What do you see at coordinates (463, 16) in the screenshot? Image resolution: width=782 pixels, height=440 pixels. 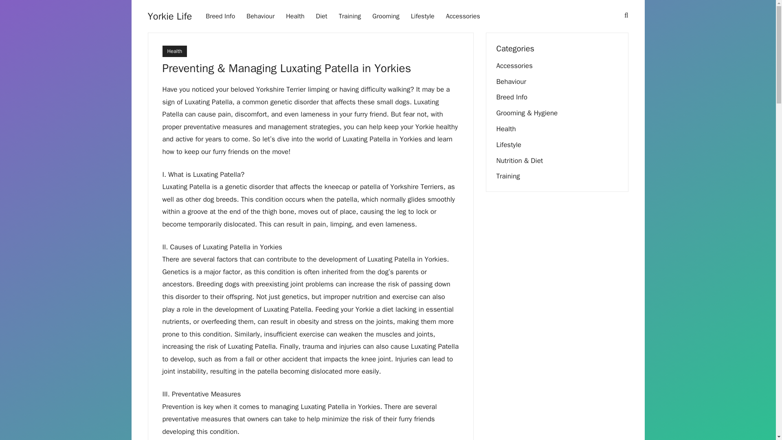 I see `Accessories` at bounding box center [463, 16].